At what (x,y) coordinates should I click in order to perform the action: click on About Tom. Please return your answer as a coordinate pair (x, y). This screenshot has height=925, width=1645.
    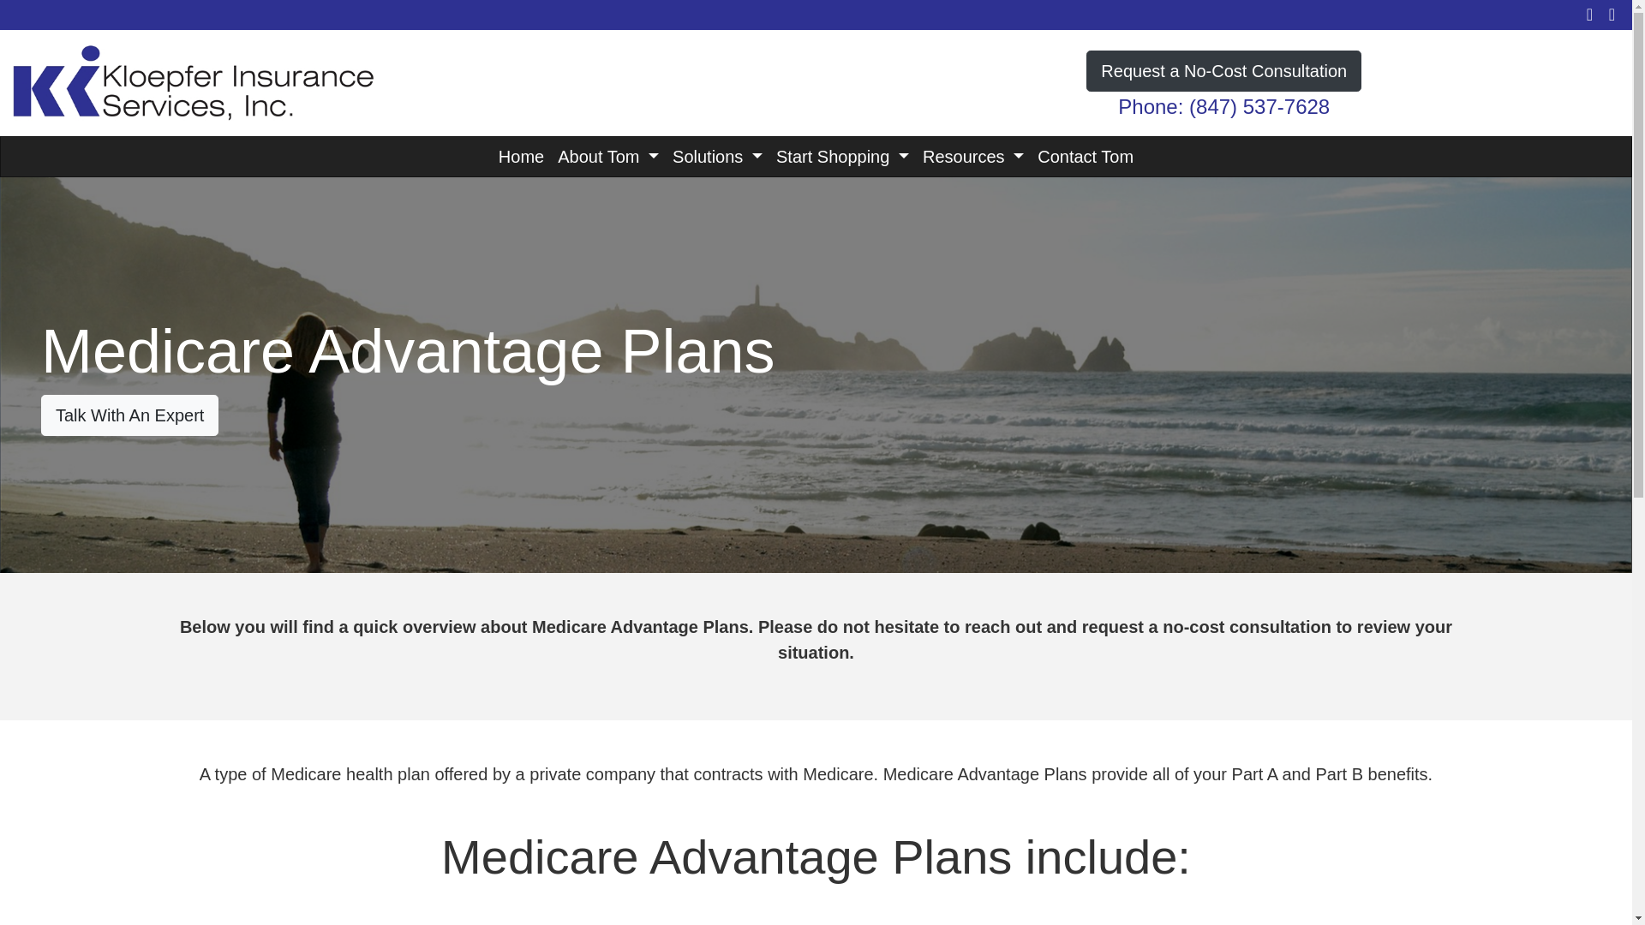
    Looking at the image, I should click on (608, 156).